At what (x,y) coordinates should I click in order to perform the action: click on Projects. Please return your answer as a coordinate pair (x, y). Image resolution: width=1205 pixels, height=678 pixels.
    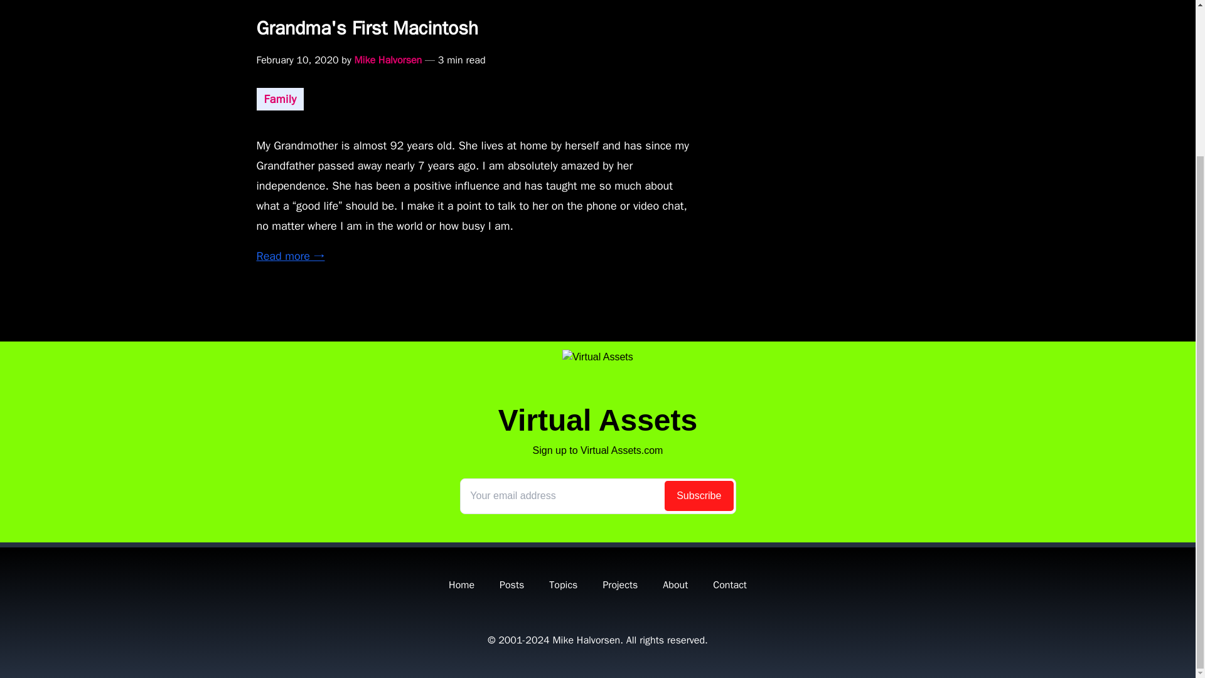
    Looking at the image, I should click on (620, 585).